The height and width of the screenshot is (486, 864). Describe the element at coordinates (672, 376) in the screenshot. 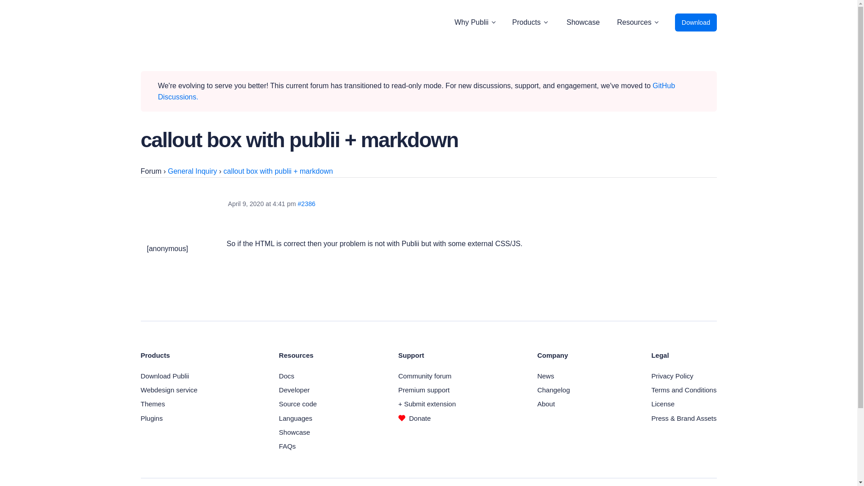

I see `Privacy Policy` at that location.